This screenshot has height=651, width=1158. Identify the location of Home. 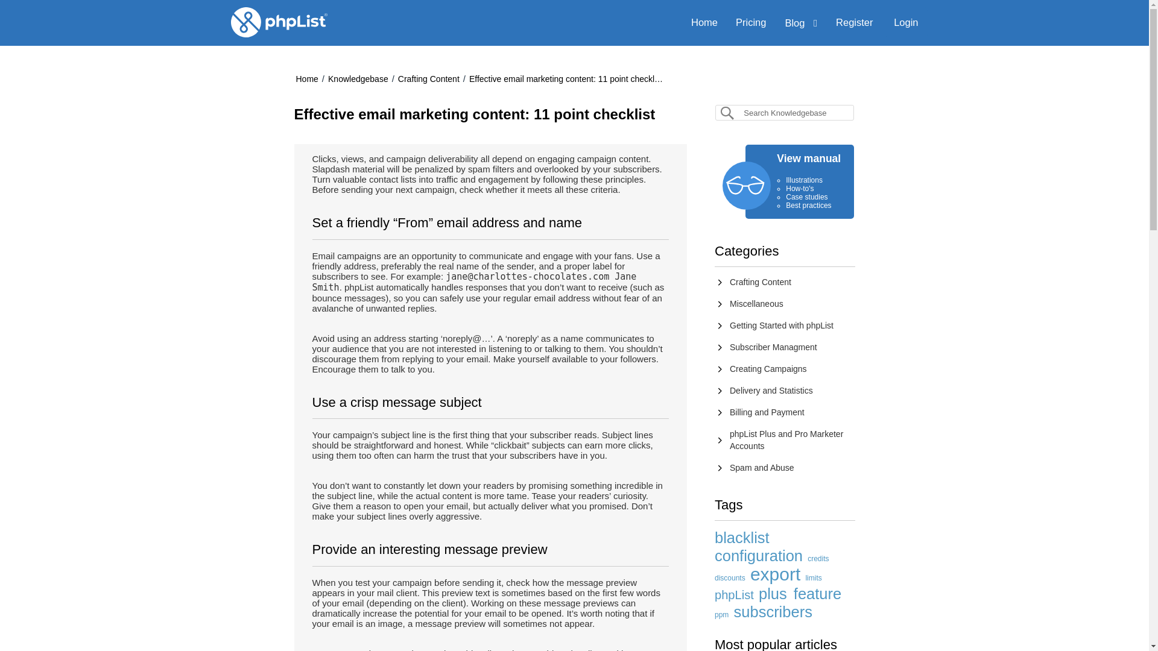
(704, 22).